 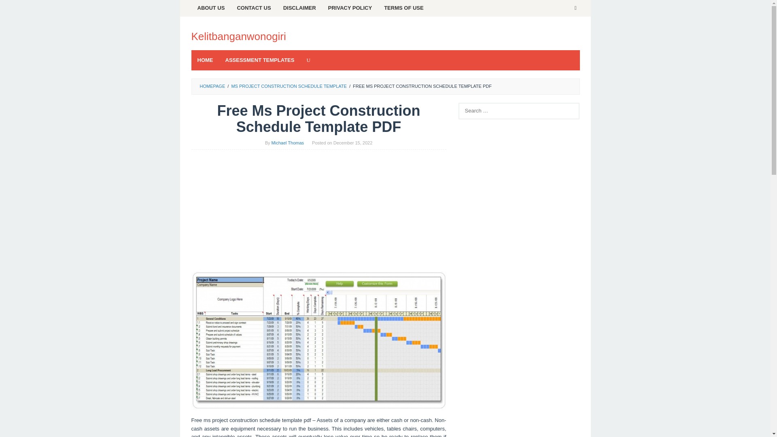 I want to click on HOME, so click(x=205, y=60).